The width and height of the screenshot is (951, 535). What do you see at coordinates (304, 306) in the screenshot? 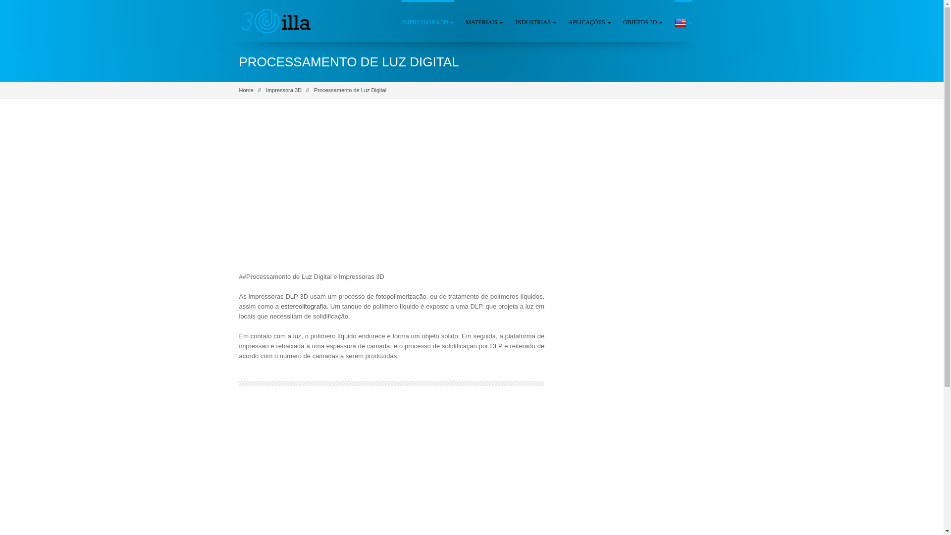
I see `estereolitografia` at bounding box center [304, 306].